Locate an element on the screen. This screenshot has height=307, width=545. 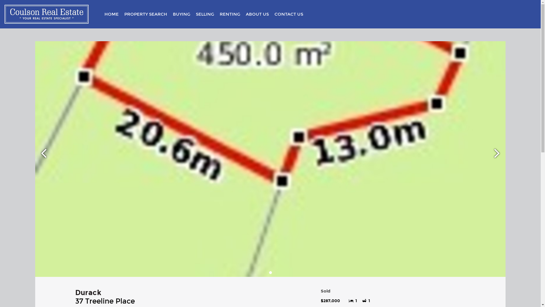
CONTACT US is located at coordinates (289, 14).